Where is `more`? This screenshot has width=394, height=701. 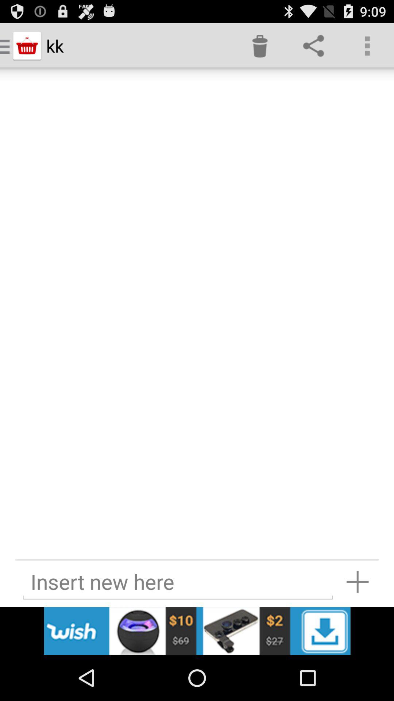 more is located at coordinates (358, 582).